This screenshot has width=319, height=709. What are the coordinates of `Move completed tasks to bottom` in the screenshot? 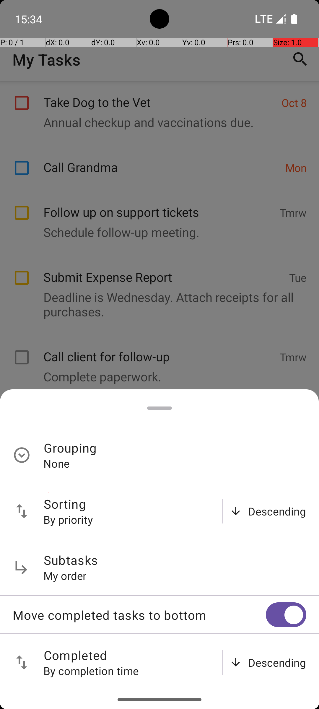 It's located at (139, 615).